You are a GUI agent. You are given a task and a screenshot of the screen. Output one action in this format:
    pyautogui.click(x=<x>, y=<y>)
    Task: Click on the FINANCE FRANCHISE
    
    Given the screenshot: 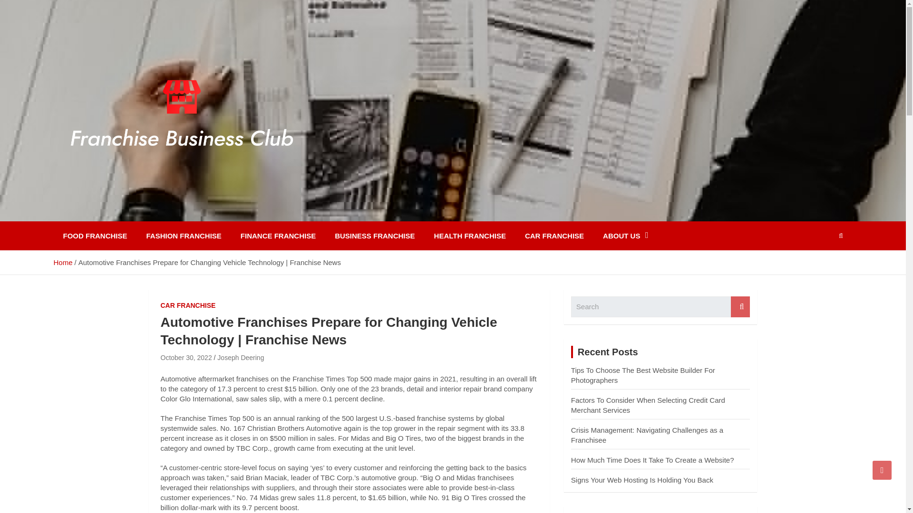 What is the action you would take?
    pyautogui.click(x=278, y=236)
    